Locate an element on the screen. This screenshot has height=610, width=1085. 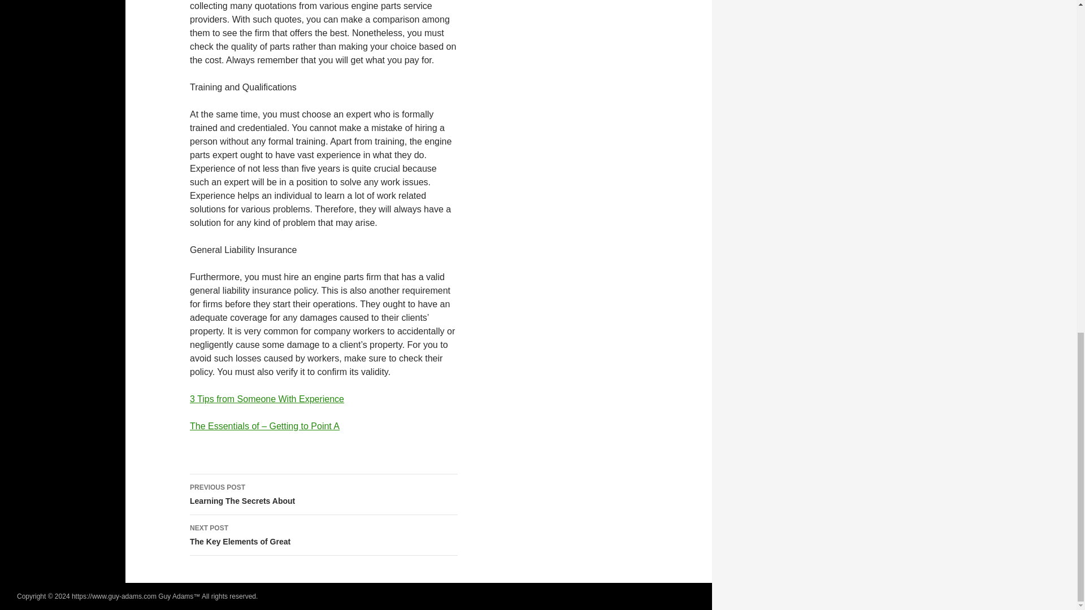
Guy Adams is located at coordinates (324, 535).